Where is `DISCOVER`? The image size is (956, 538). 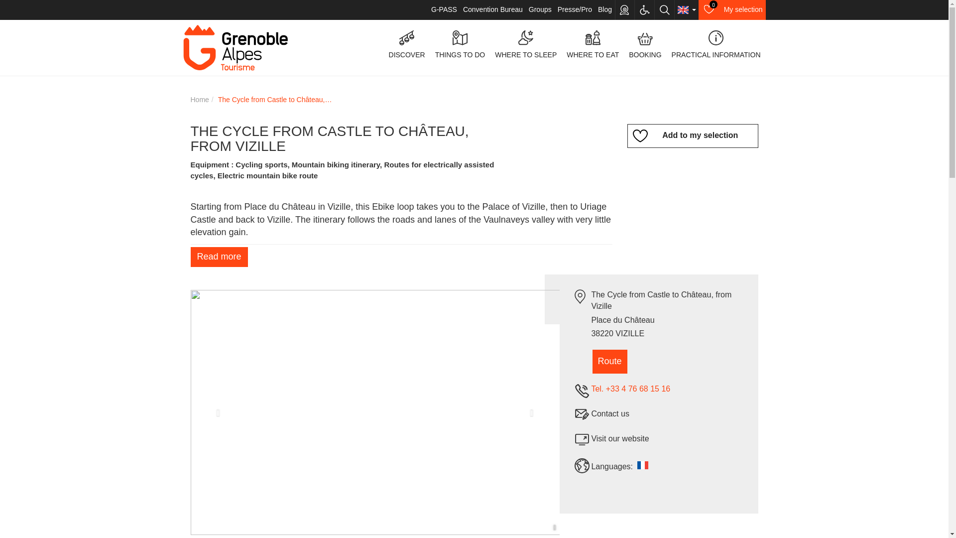 DISCOVER is located at coordinates (407, 45).